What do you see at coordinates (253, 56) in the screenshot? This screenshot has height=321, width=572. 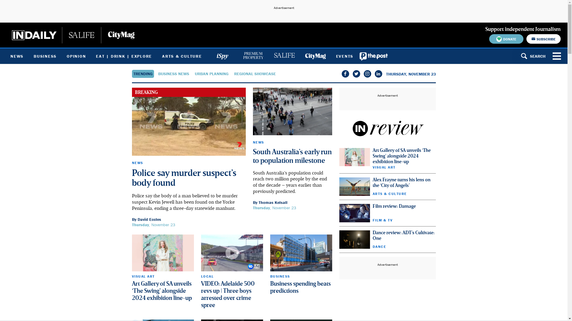 I see `PREMIUM PROPERTY` at bounding box center [253, 56].